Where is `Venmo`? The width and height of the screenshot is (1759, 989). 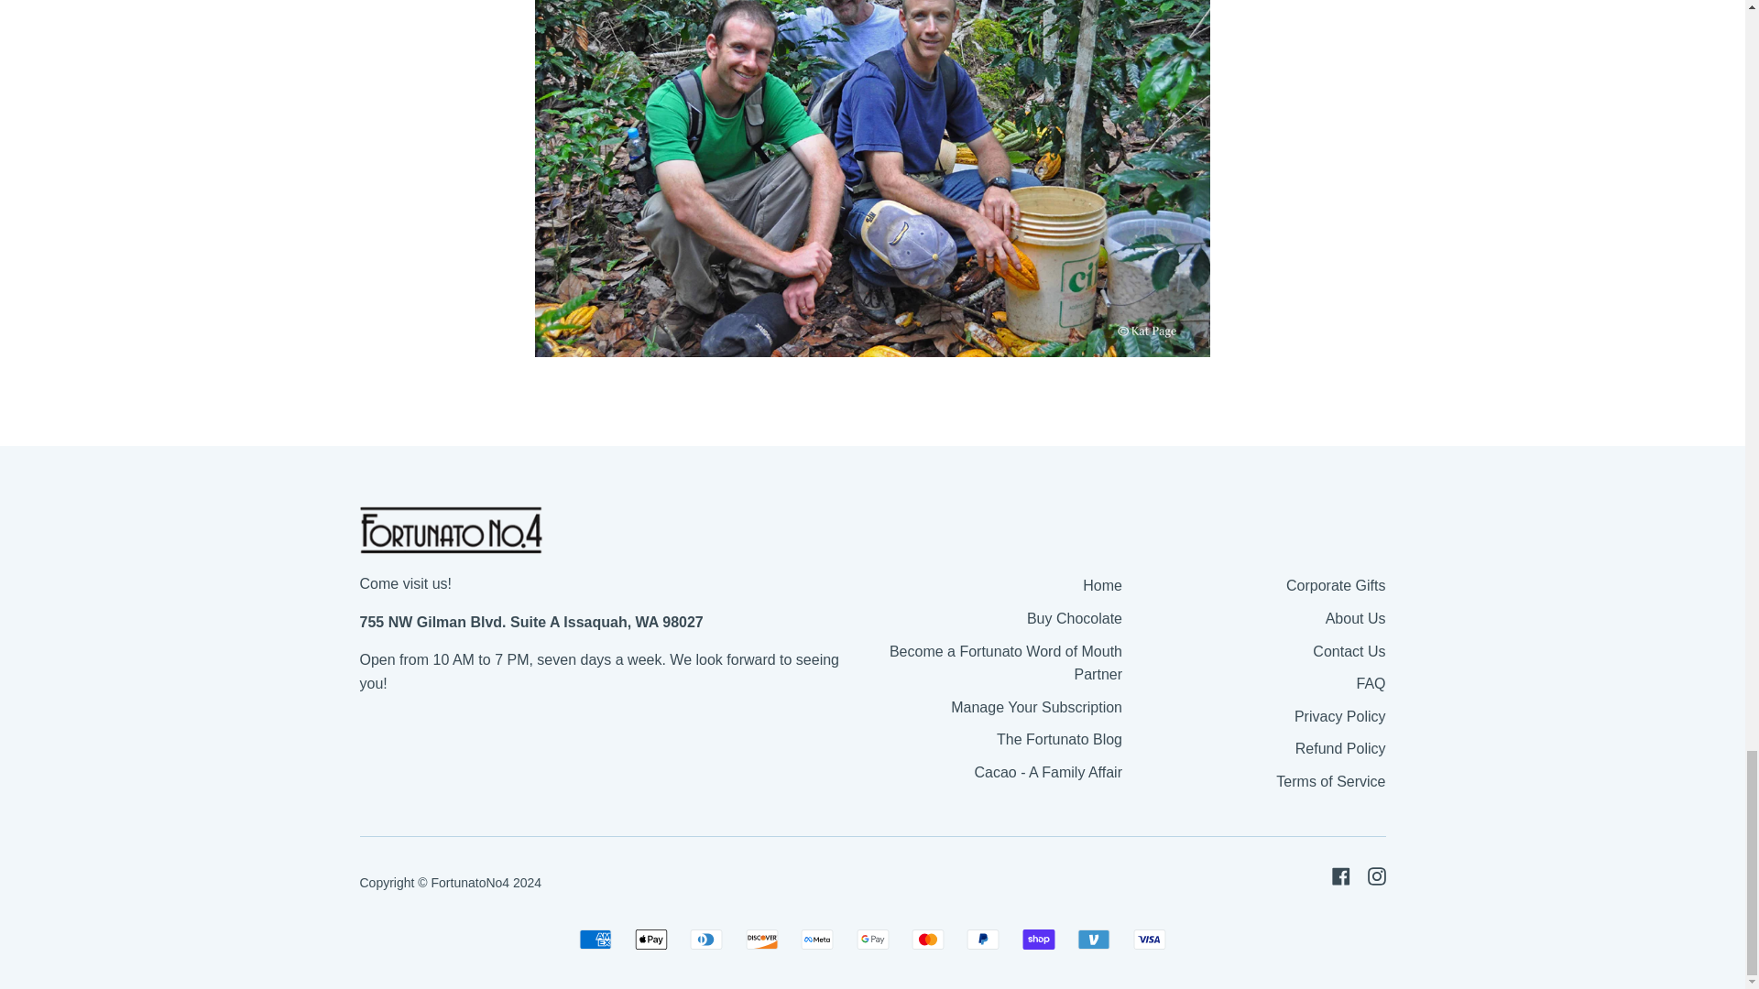 Venmo is located at coordinates (1093, 940).